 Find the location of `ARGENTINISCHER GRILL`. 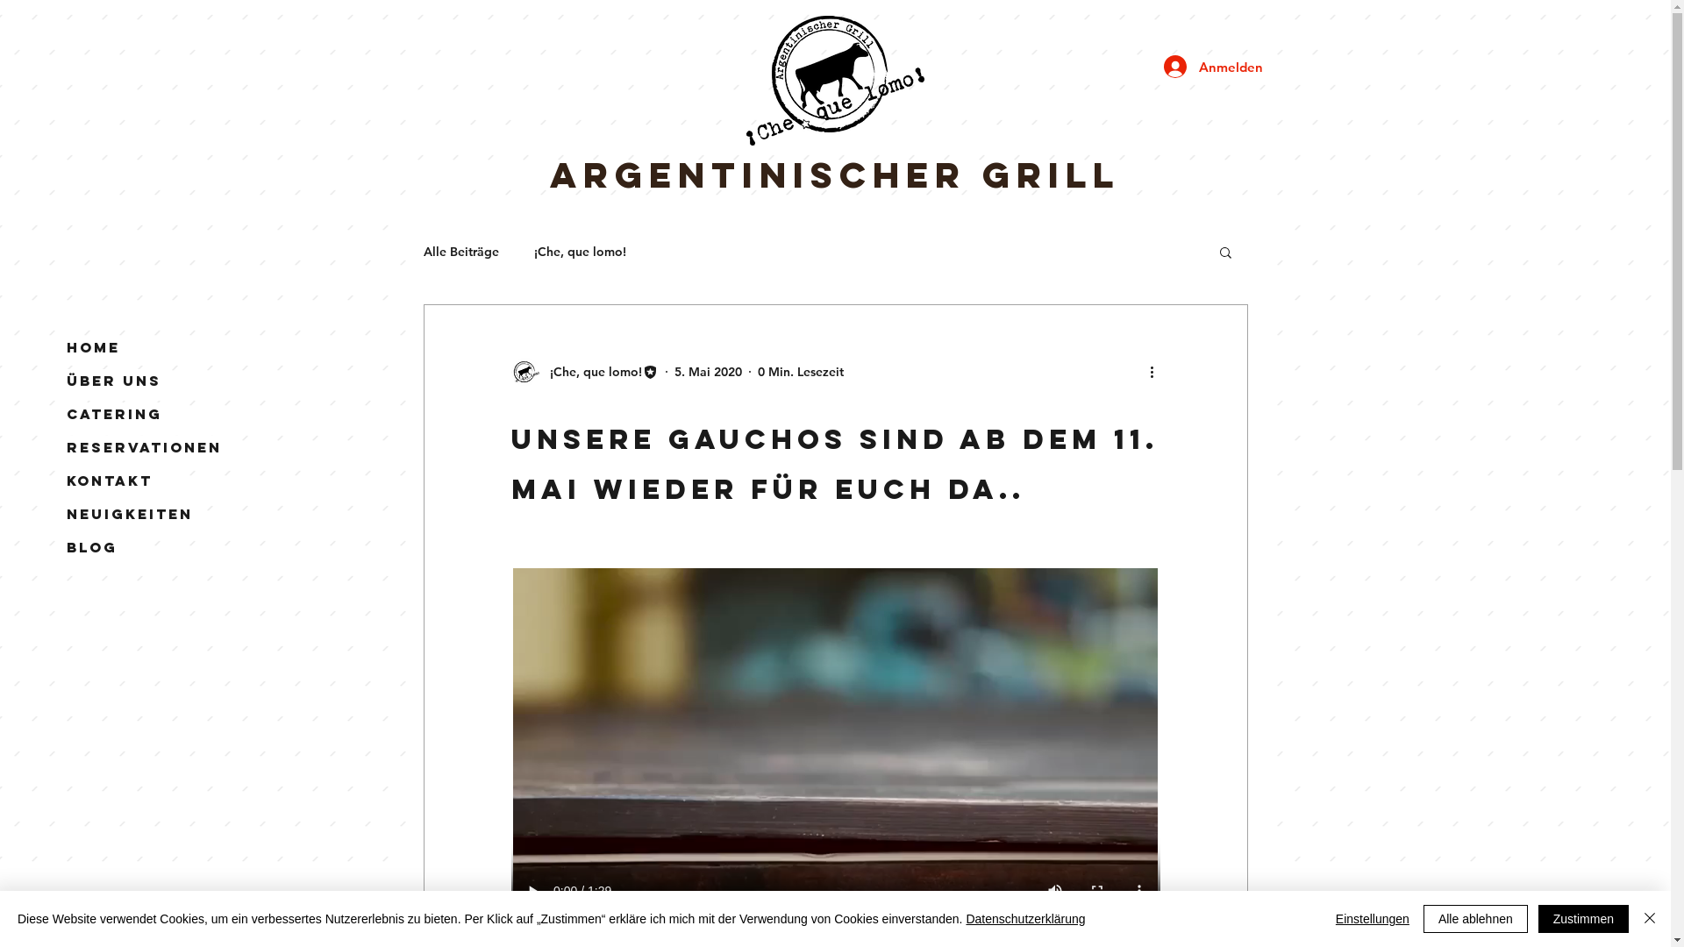

ARGENTINISCHER GRILL is located at coordinates (835, 175).